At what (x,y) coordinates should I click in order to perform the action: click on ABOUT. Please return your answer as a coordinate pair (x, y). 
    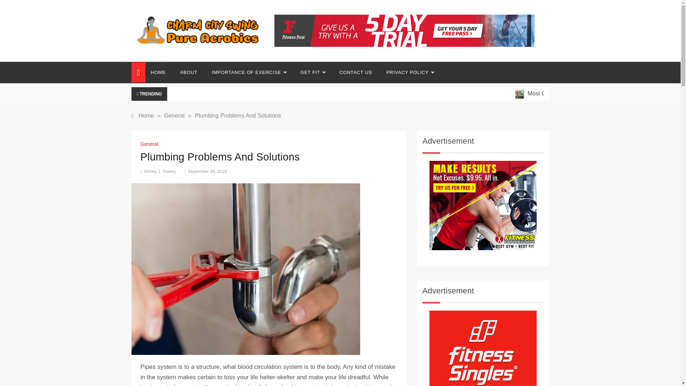
    Looking at the image, I should click on (189, 72).